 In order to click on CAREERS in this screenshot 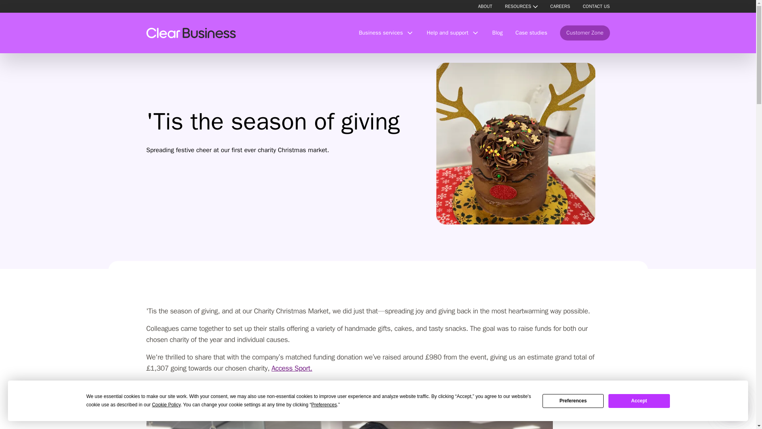, I will do `click(560, 6)`.